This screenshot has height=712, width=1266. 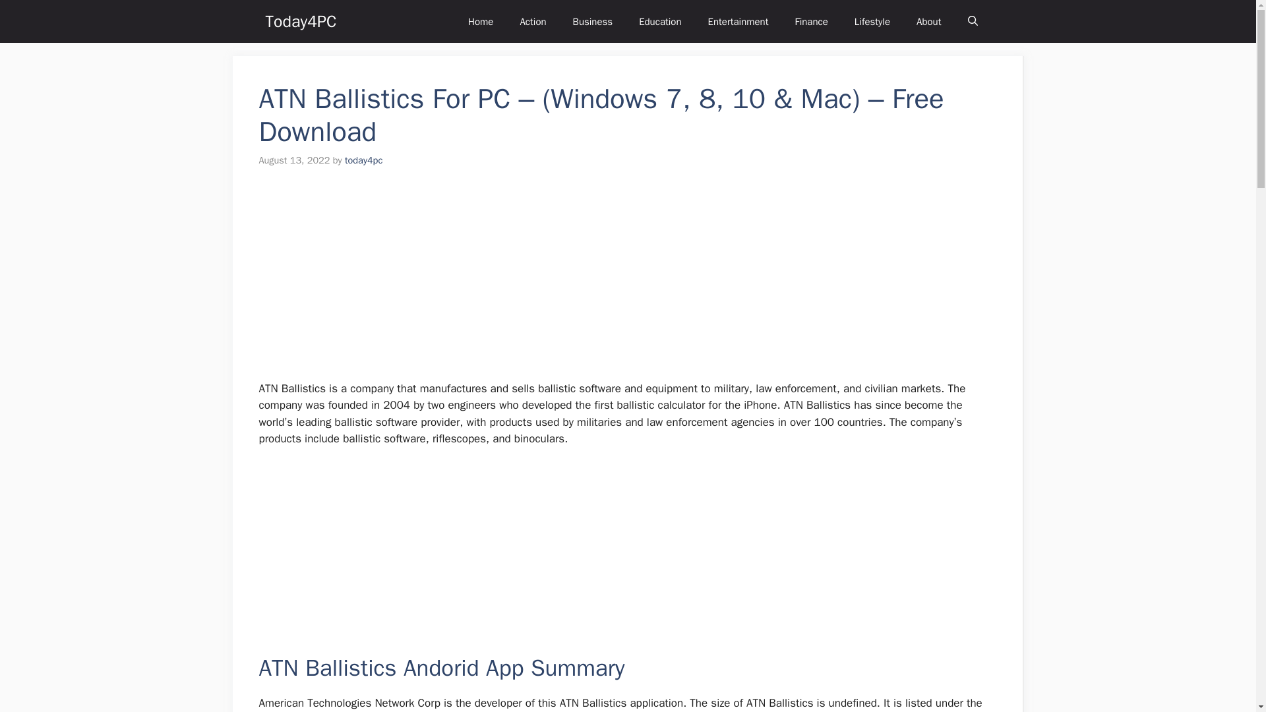 I want to click on today4pc, so click(x=363, y=160).